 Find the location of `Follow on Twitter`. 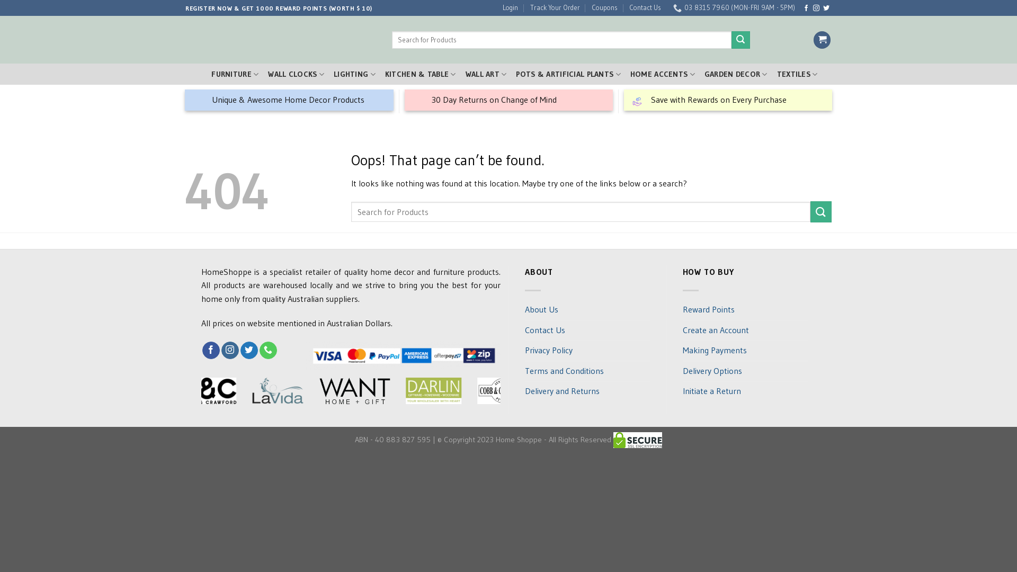

Follow on Twitter is located at coordinates (249, 351).